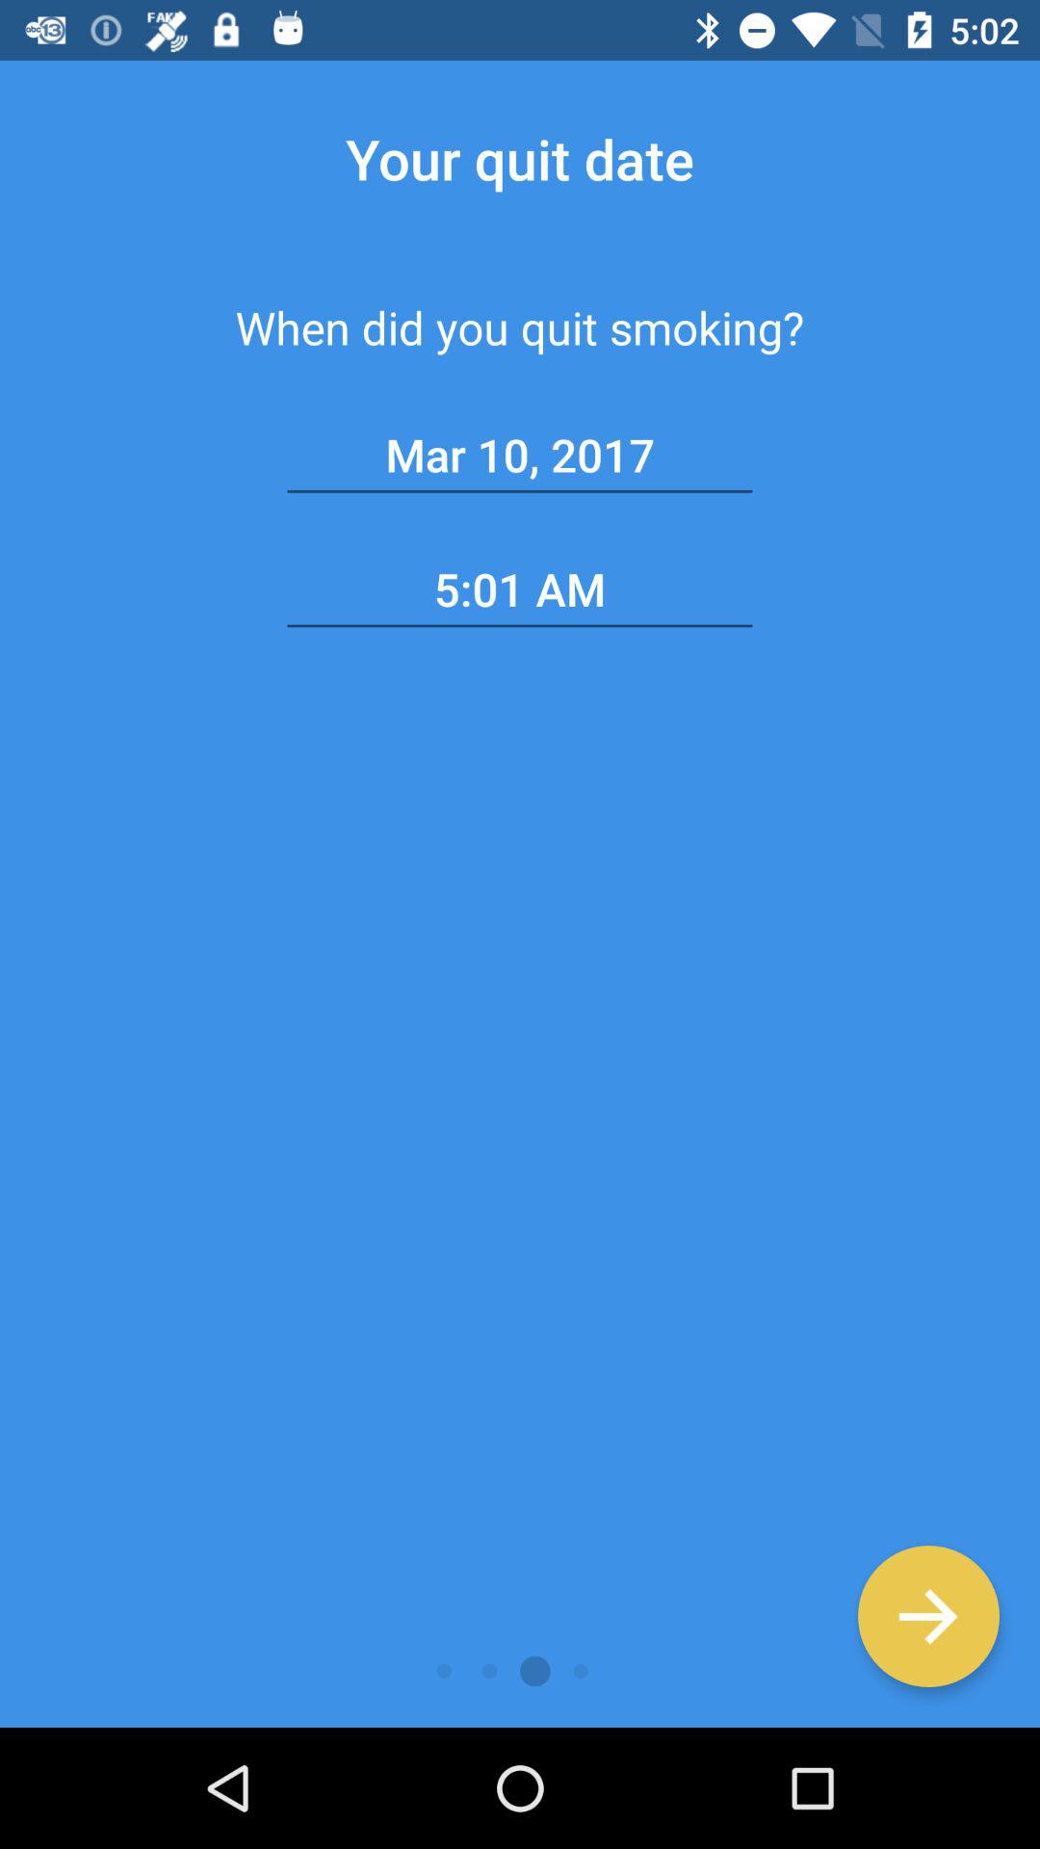 This screenshot has width=1040, height=1849. Describe the element at coordinates (520, 456) in the screenshot. I see `turn off item below when did you icon` at that location.